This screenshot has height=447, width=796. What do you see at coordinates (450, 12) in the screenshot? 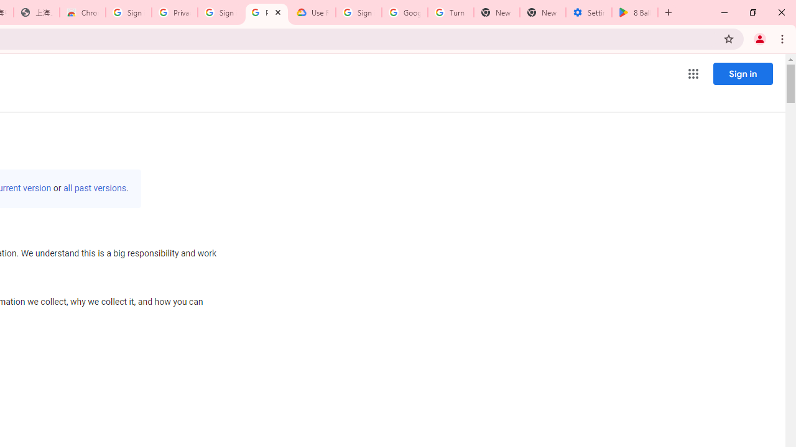
I see `Turn cookies on or off - Computer - Google Account Help` at bounding box center [450, 12].